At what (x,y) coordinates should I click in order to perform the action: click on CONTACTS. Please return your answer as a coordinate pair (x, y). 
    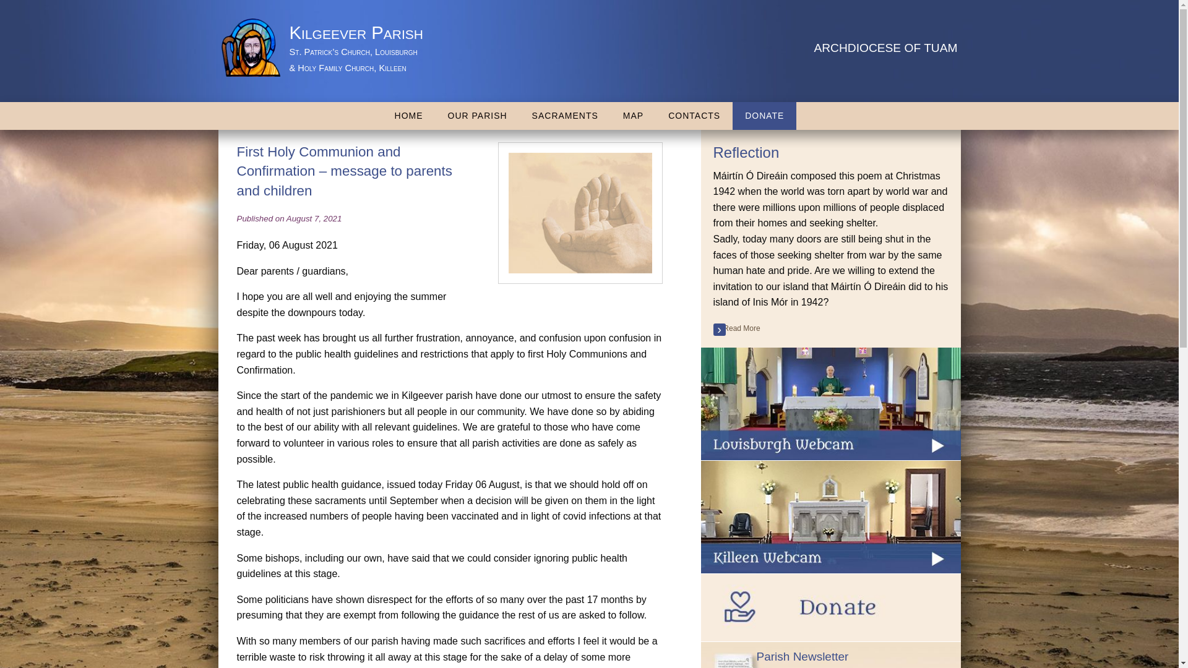
    Looking at the image, I should click on (694, 116).